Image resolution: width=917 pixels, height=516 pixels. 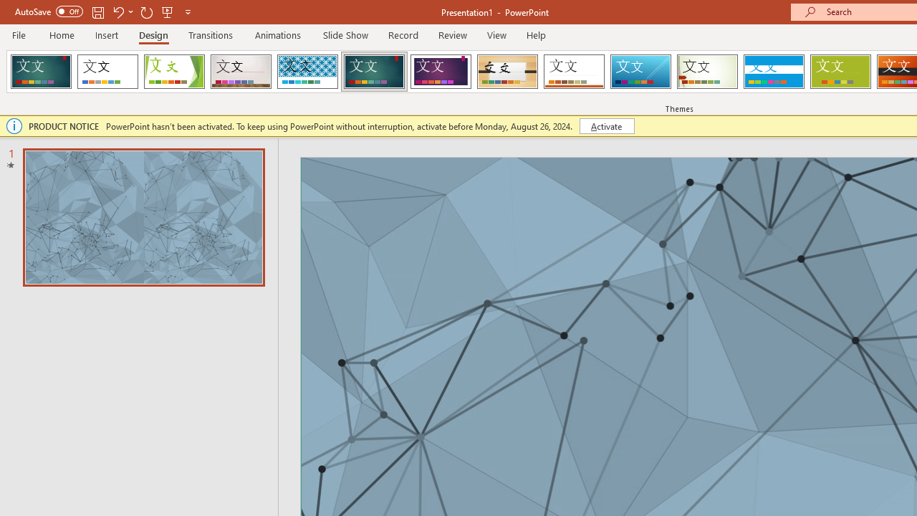 What do you see at coordinates (241, 72) in the screenshot?
I see `Gallery` at bounding box center [241, 72].